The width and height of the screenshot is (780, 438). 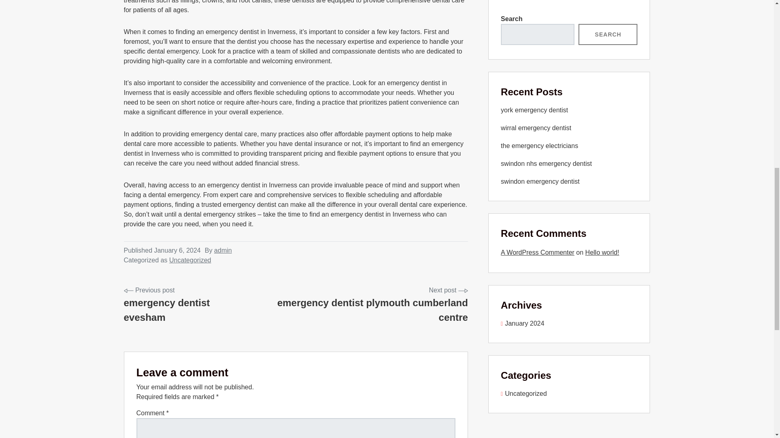 I want to click on Uncategorized, so click(x=361, y=305).